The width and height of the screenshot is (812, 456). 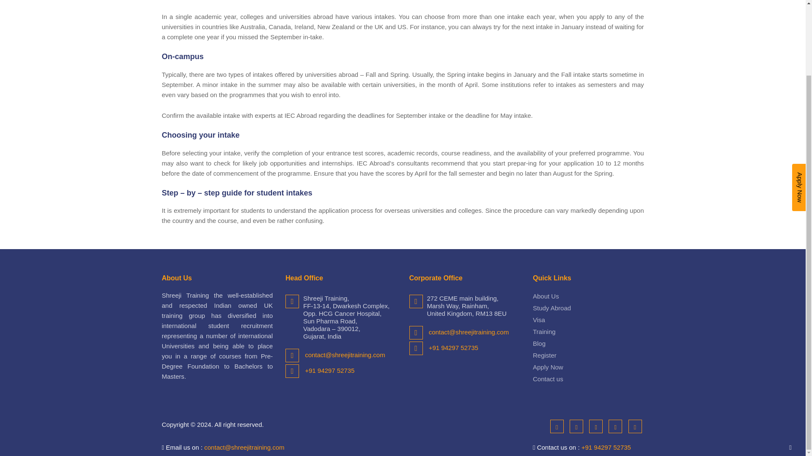 What do you see at coordinates (548, 379) in the screenshot?
I see `Contact us` at bounding box center [548, 379].